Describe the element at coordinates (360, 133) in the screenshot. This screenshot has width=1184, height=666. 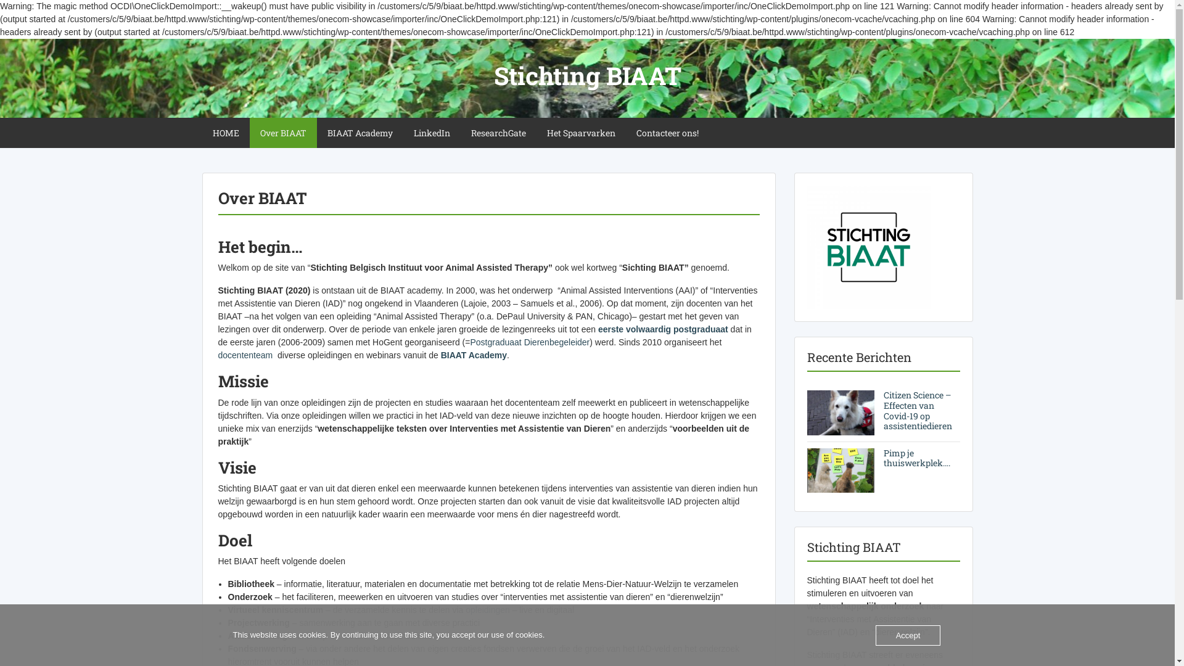
I see `BIAAT Academy` at that location.